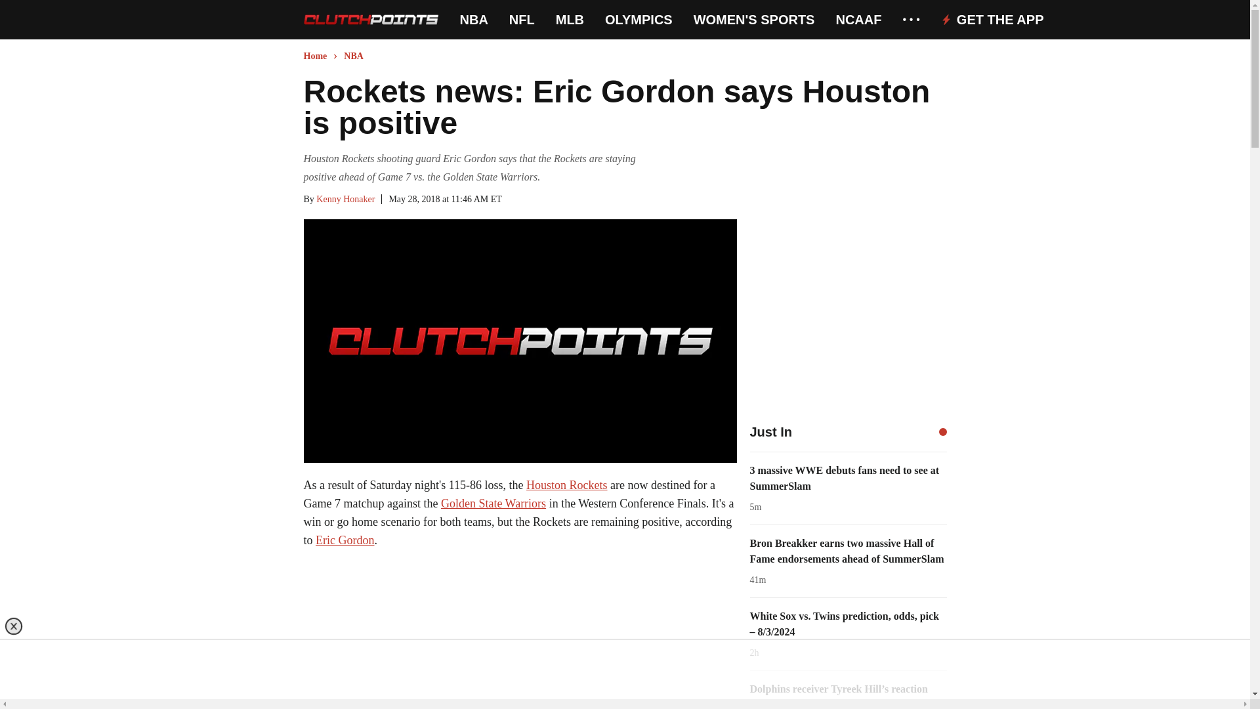 This screenshot has height=709, width=1260. What do you see at coordinates (521, 20) in the screenshot?
I see `NFL` at bounding box center [521, 20].